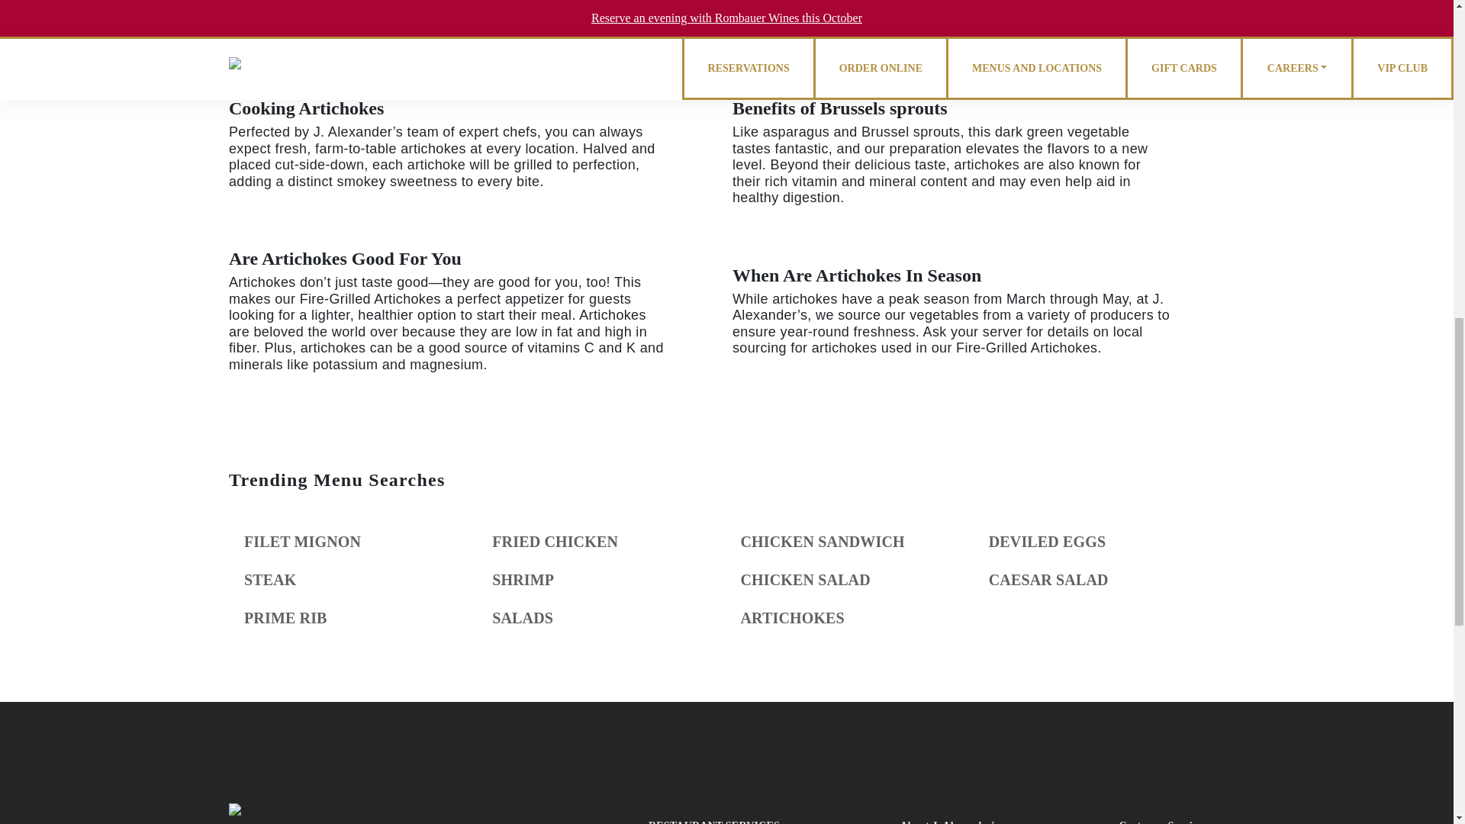  What do you see at coordinates (523, 580) in the screenshot?
I see `SHRIMP` at bounding box center [523, 580].